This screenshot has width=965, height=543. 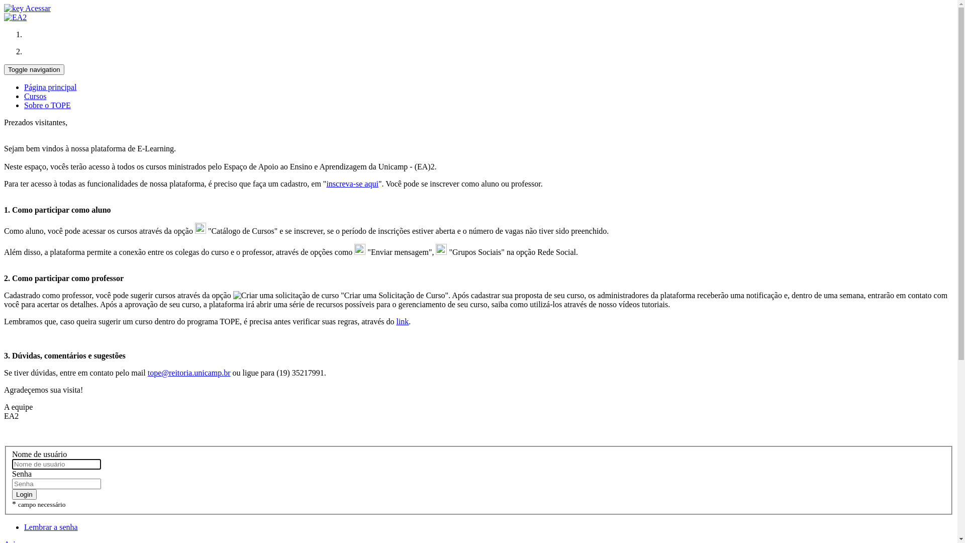 What do you see at coordinates (47, 106) in the screenshot?
I see `Sobre o TOPE` at bounding box center [47, 106].